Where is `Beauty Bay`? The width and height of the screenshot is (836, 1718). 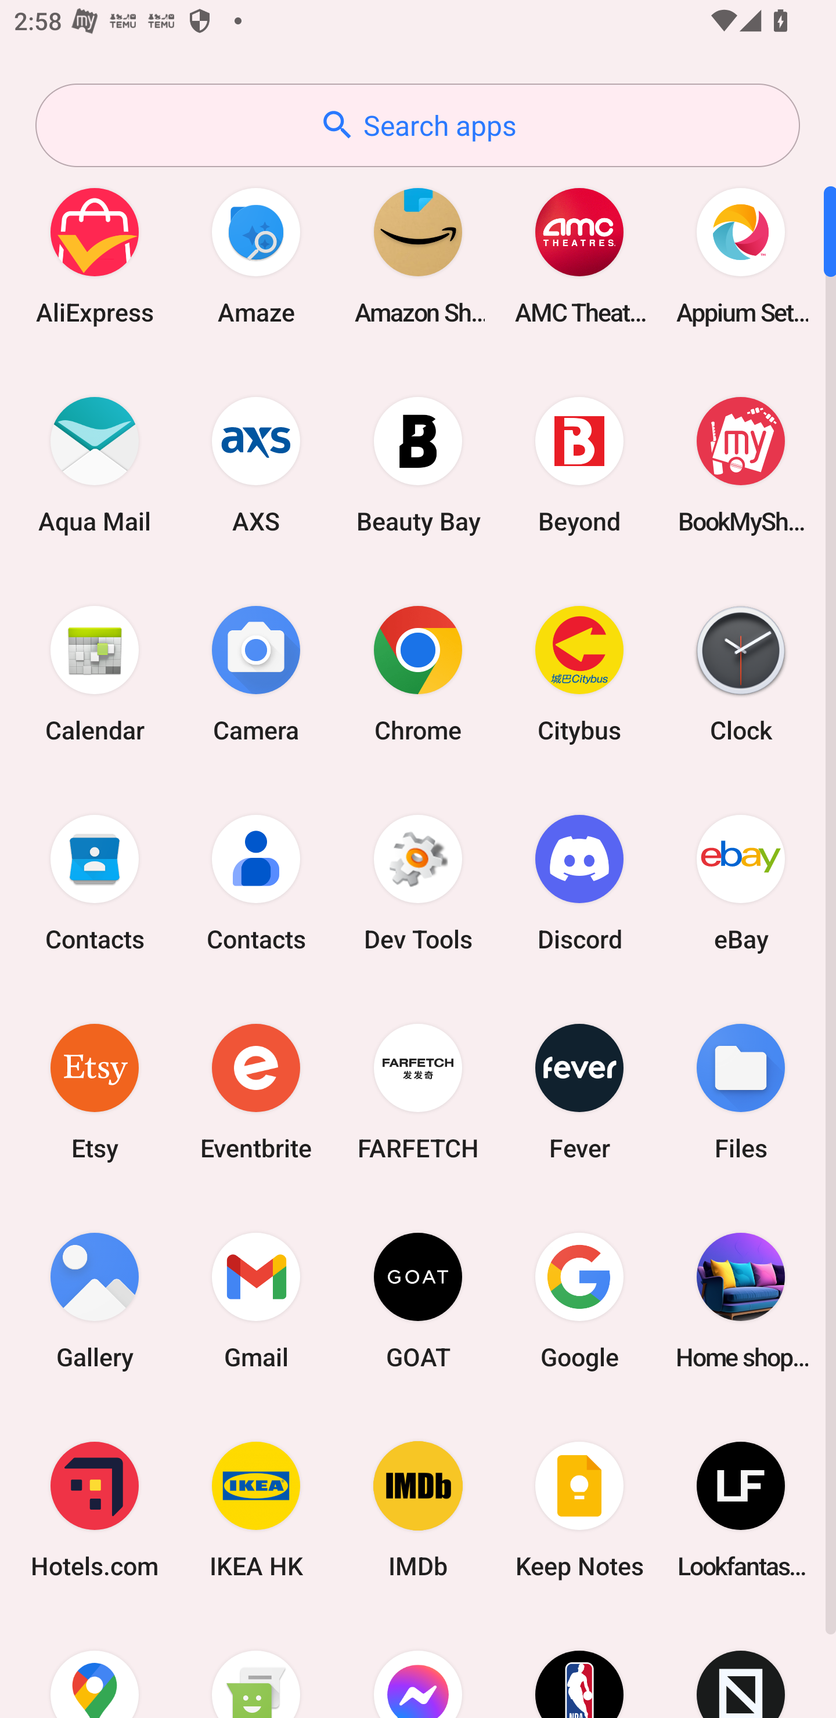 Beauty Bay is located at coordinates (418, 464).